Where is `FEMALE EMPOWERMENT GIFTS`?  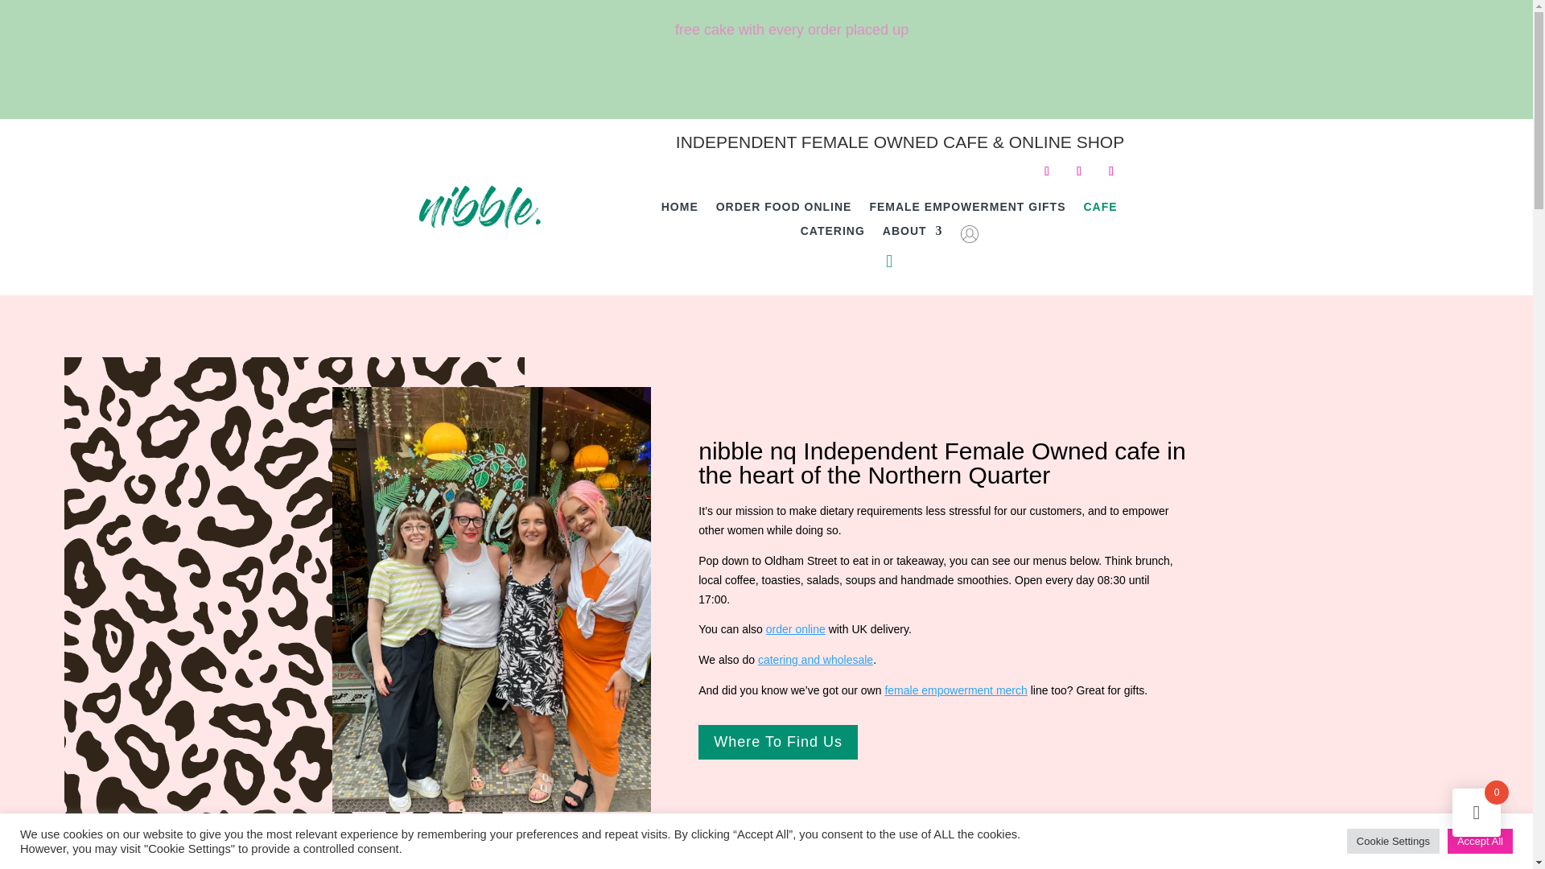 FEMALE EMPOWERMENT GIFTS is located at coordinates (967, 209).